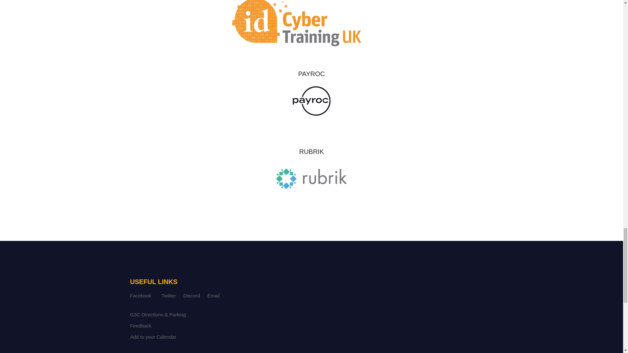  I want to click on Feedback, so click(141, 326).